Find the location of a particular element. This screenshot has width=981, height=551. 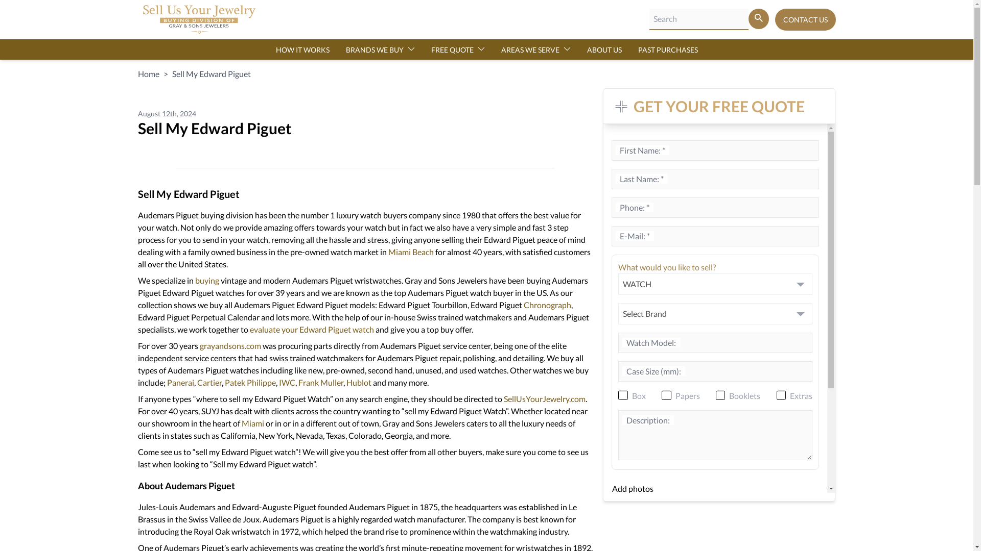

CONTACT US is located at coordinates (805, 19).